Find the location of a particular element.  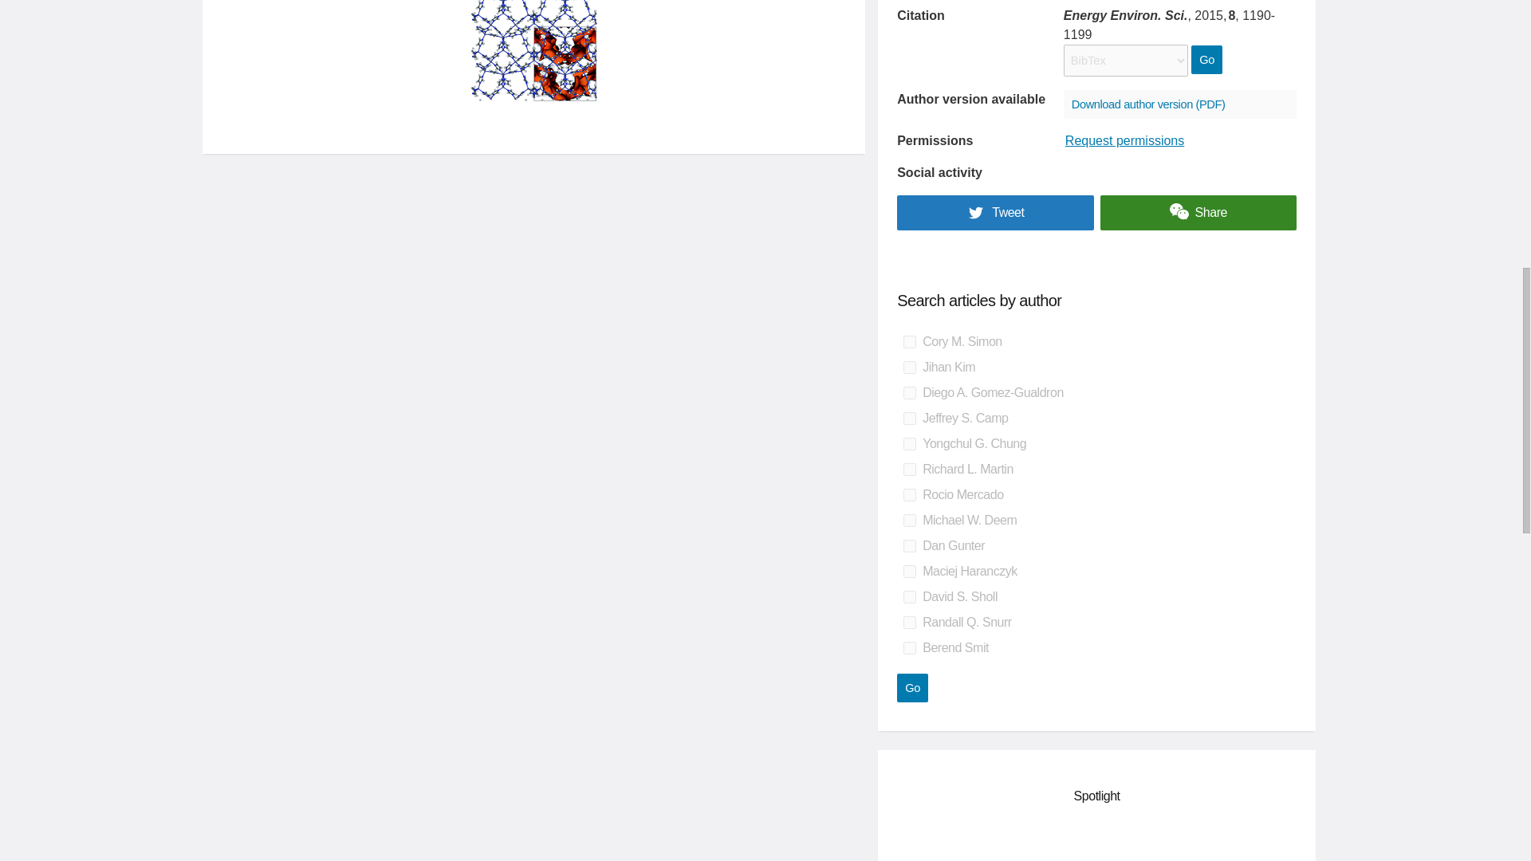

on is located at coordinates (909, 571).